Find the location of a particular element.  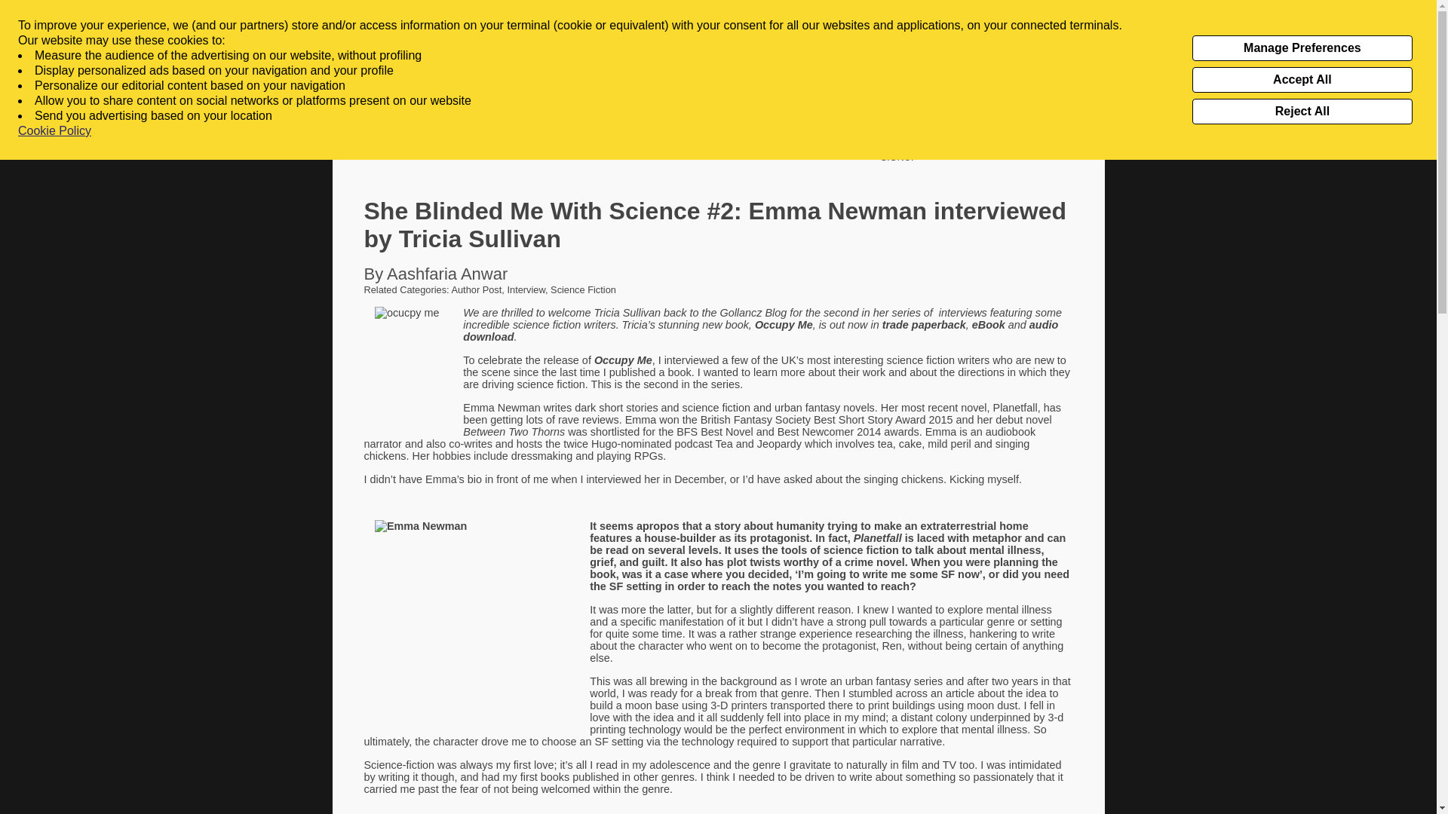

BOOKS is located at coordinates (357, 145).